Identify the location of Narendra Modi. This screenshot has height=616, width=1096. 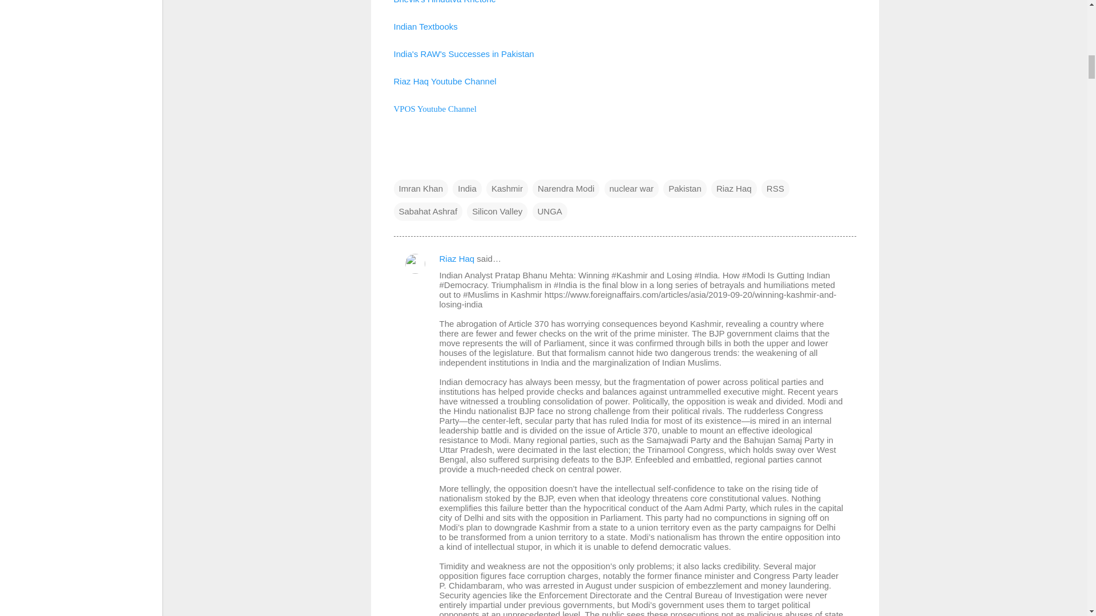
(566, 188).